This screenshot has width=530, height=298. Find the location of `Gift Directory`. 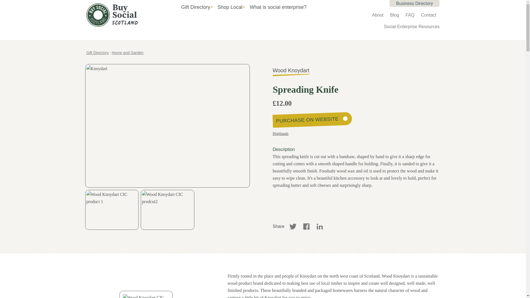

Gift Directory is located at coordinates (197, 7).